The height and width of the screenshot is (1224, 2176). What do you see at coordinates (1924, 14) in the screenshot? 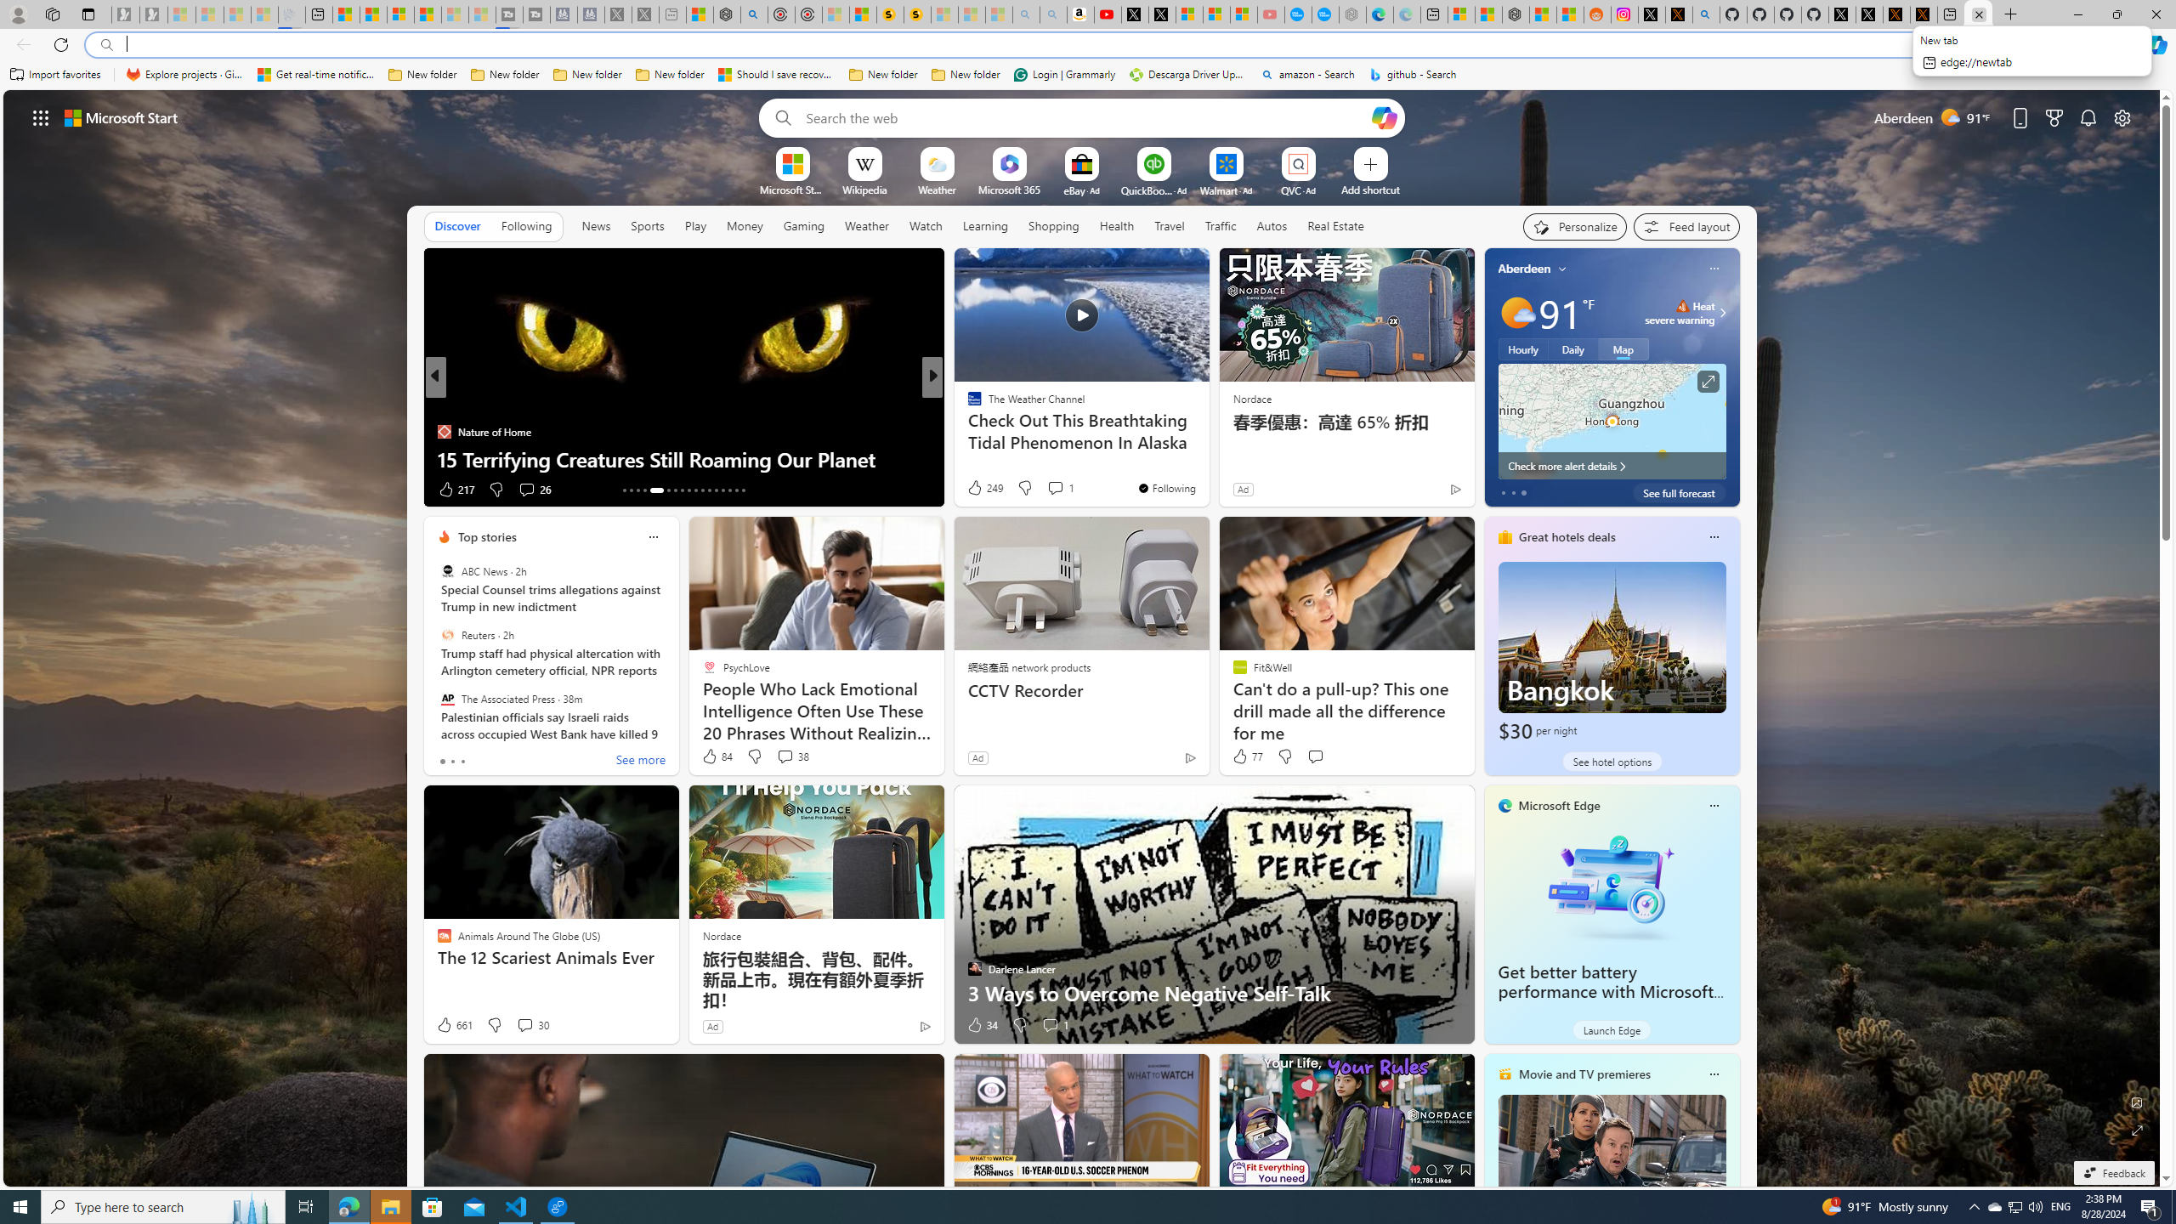
I see `X Privacy Policy` at bounding box center [1924, 14].